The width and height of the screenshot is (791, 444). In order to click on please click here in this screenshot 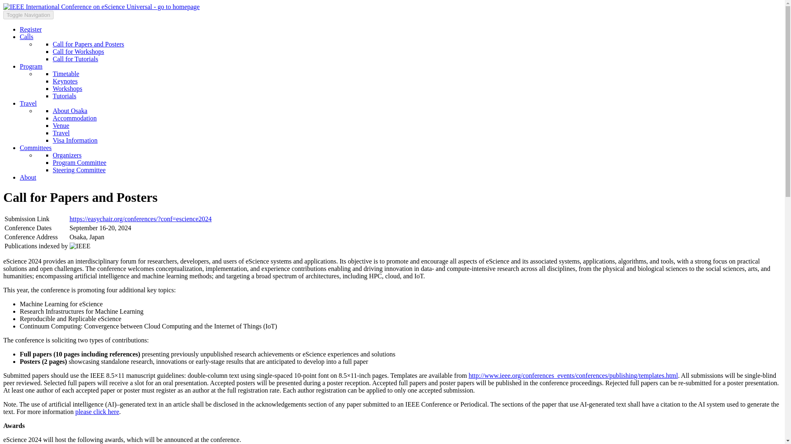, I will do `click(97, 411)`.